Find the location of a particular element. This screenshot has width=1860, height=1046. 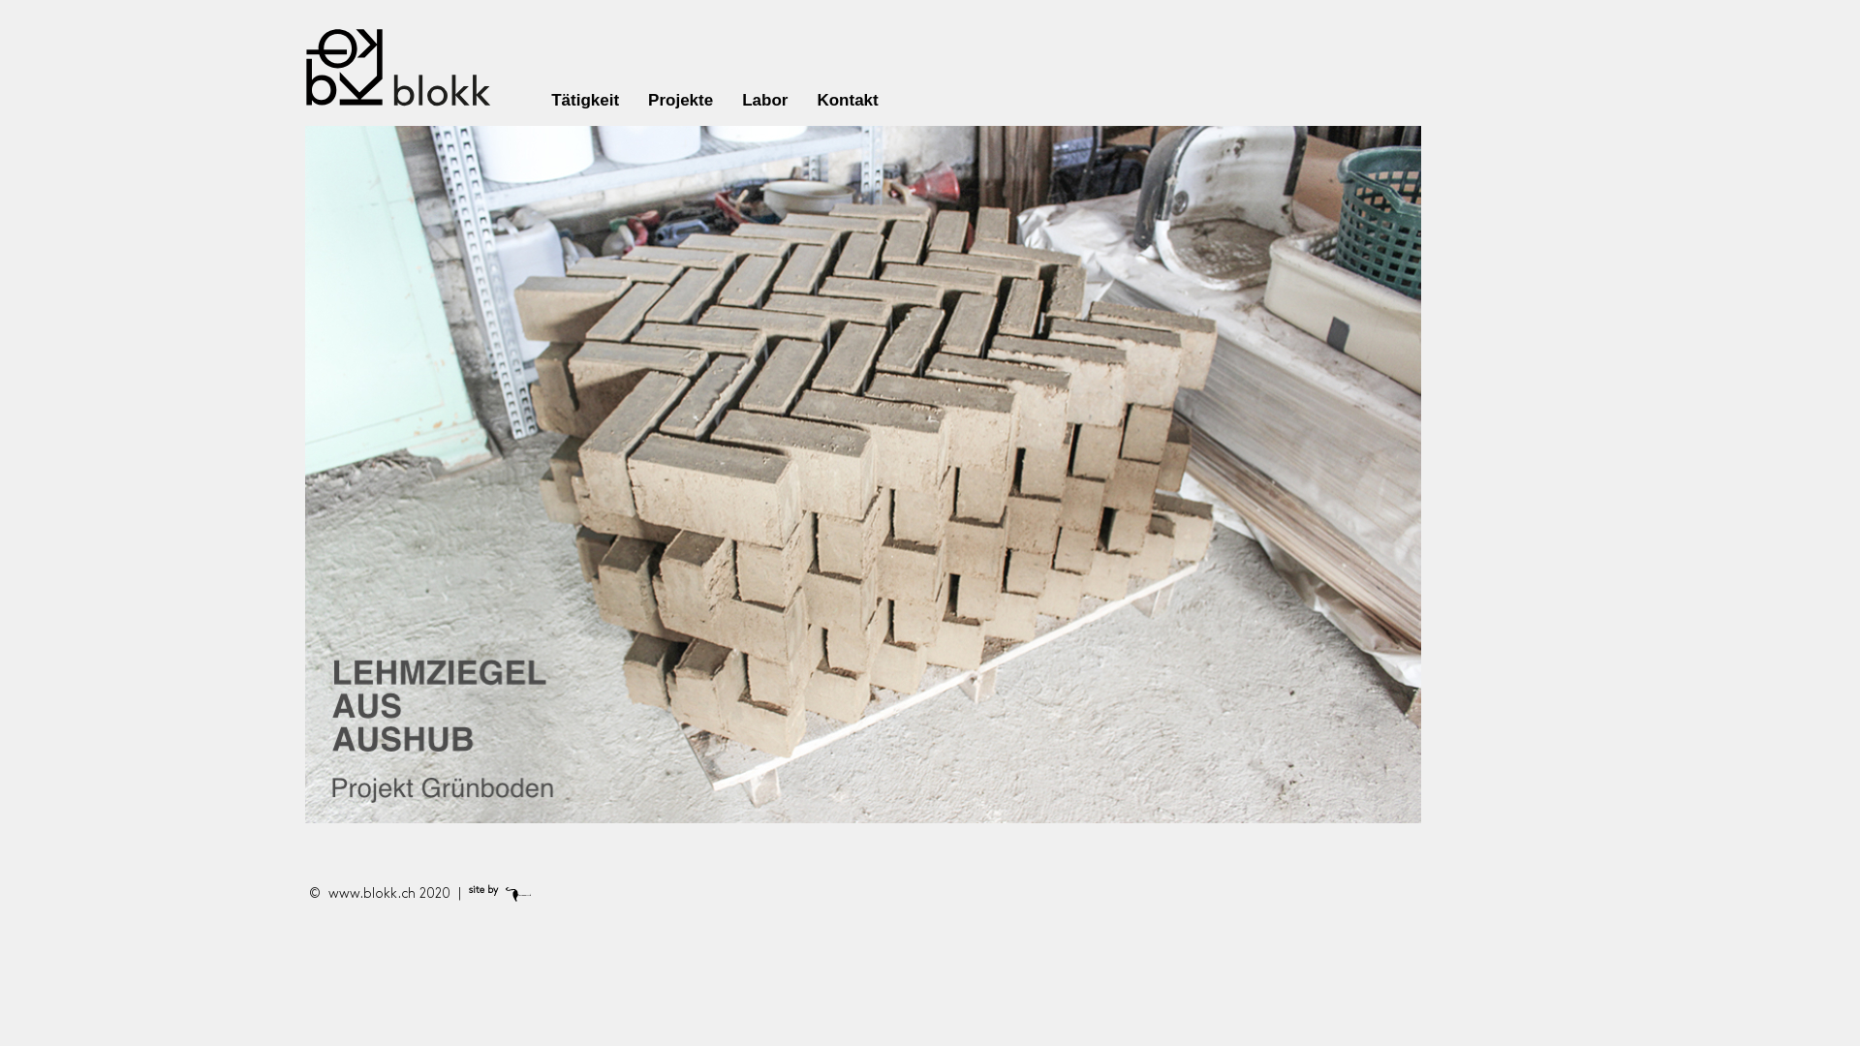

Projekte is located at coordinates (680, 101).